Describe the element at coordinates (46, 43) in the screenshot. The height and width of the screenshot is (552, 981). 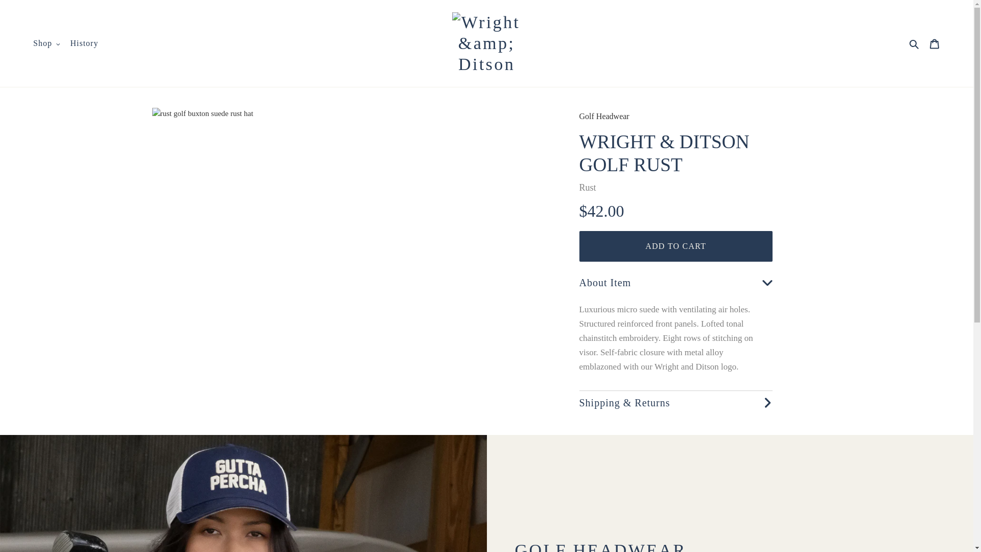
I see `Shop` at that location.